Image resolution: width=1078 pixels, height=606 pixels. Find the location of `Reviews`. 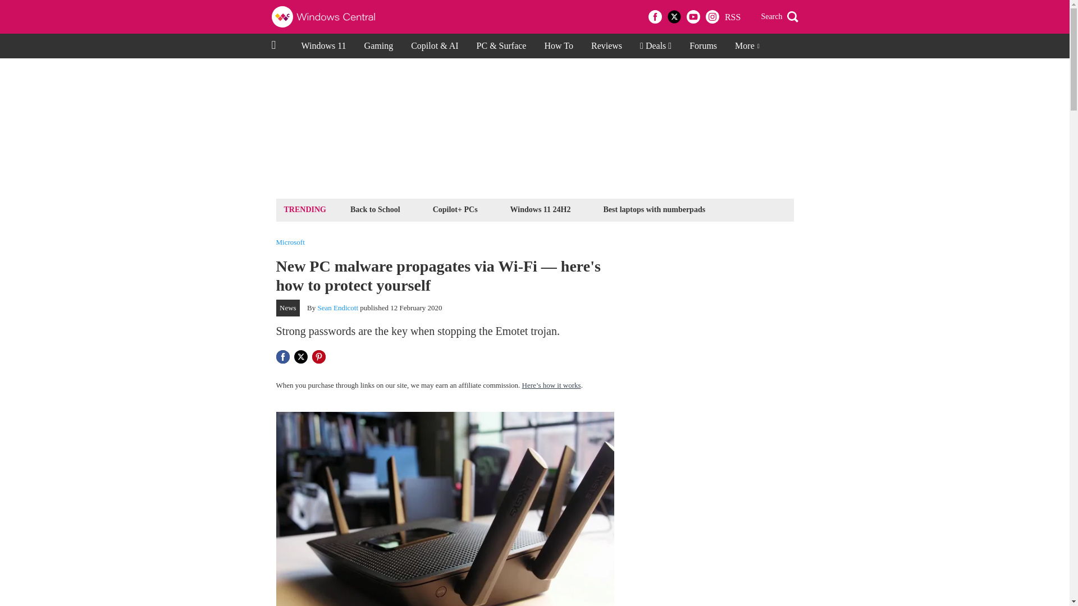

Reviews is located at coordinates (606, 46).